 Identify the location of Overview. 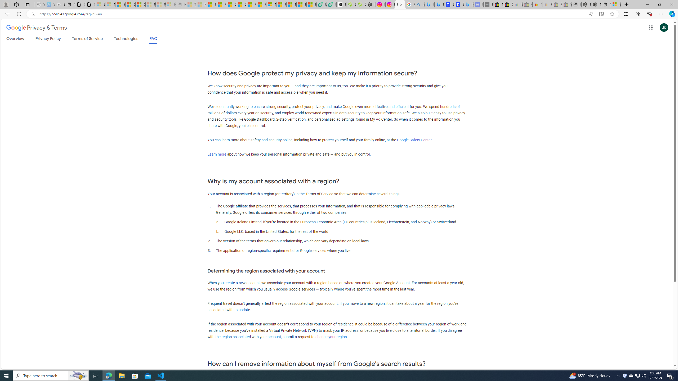
(15, 40).